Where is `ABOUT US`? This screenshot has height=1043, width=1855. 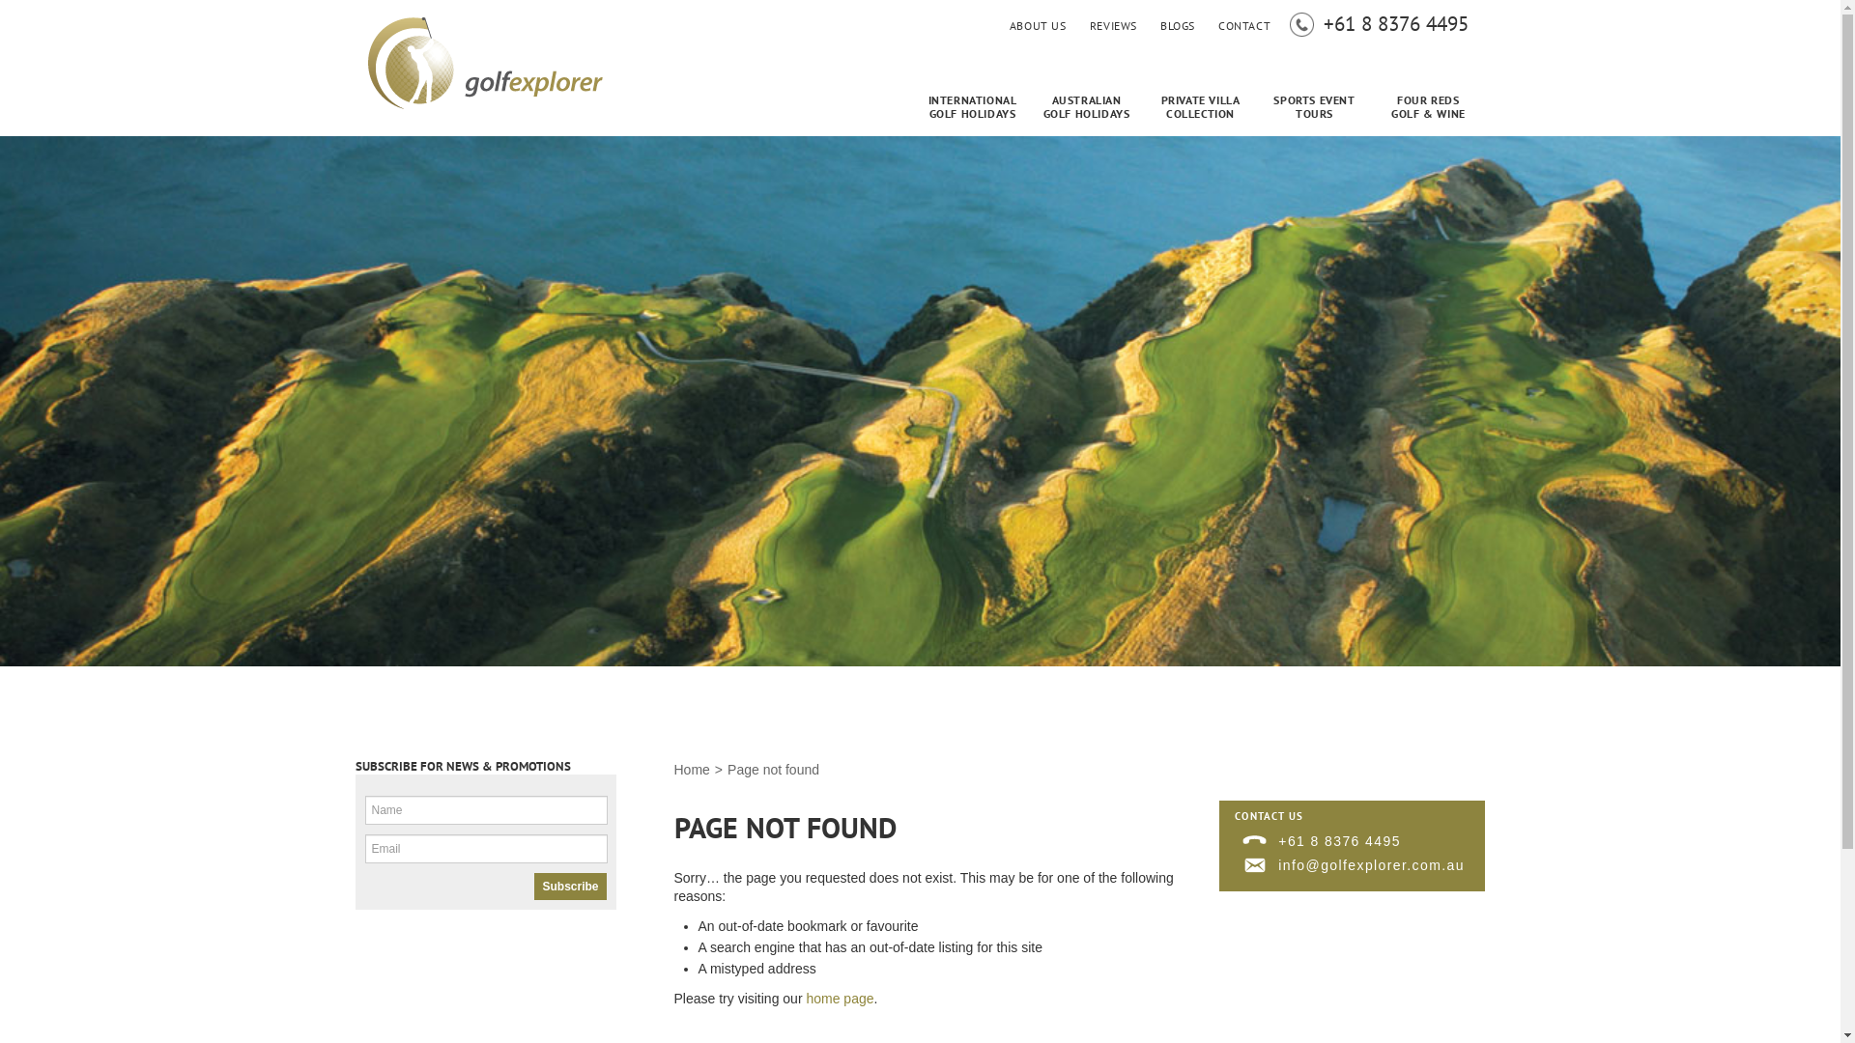
ABOUT US is located at coordinates (1038, 26).